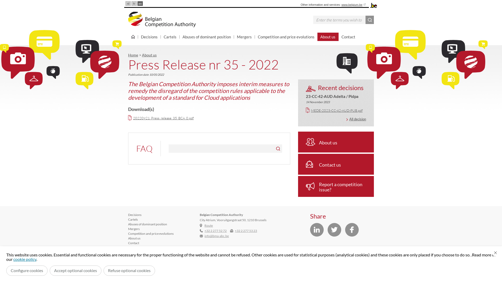 The image size is (502, 282). What do you see at coordinates (140, 4) in the screenshot?
I see `en` at bounding box center [140, 4].